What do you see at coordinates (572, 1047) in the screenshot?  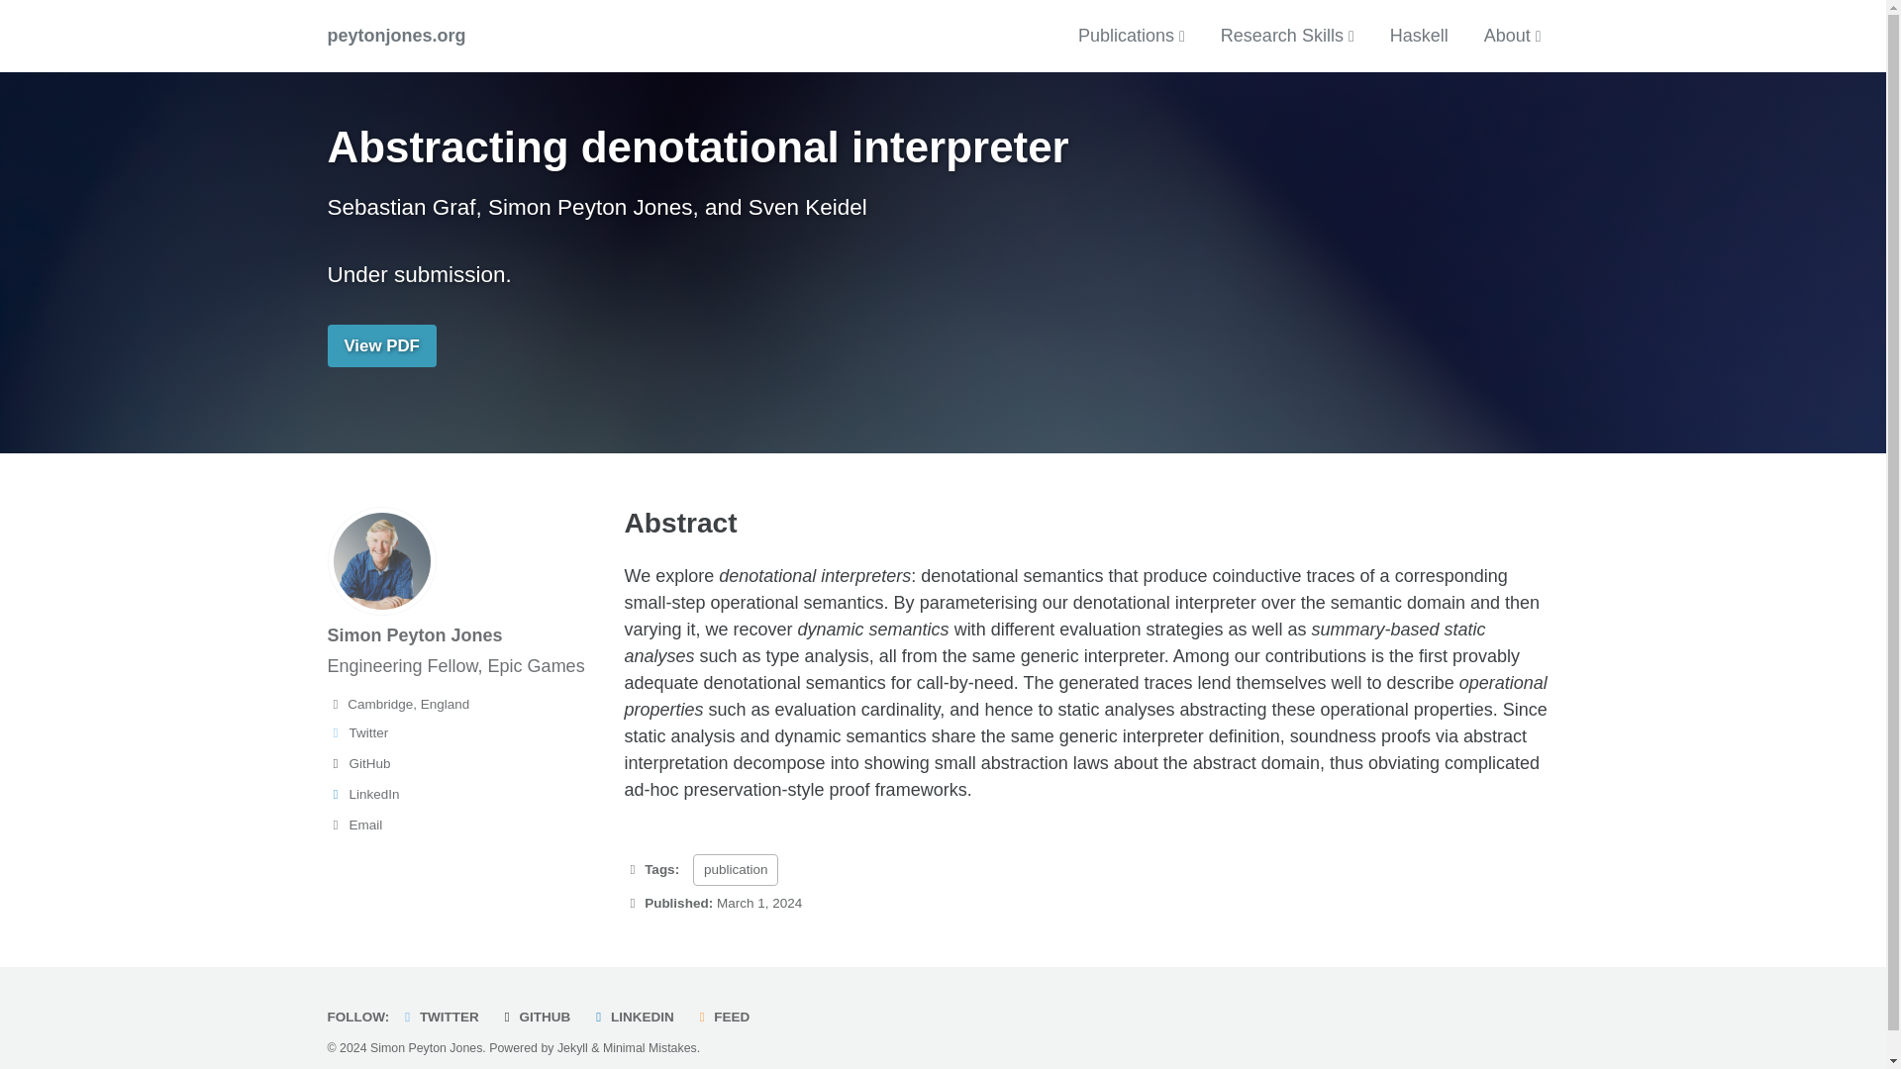 I see `Jekyll` at bounding box center [572, 1047].